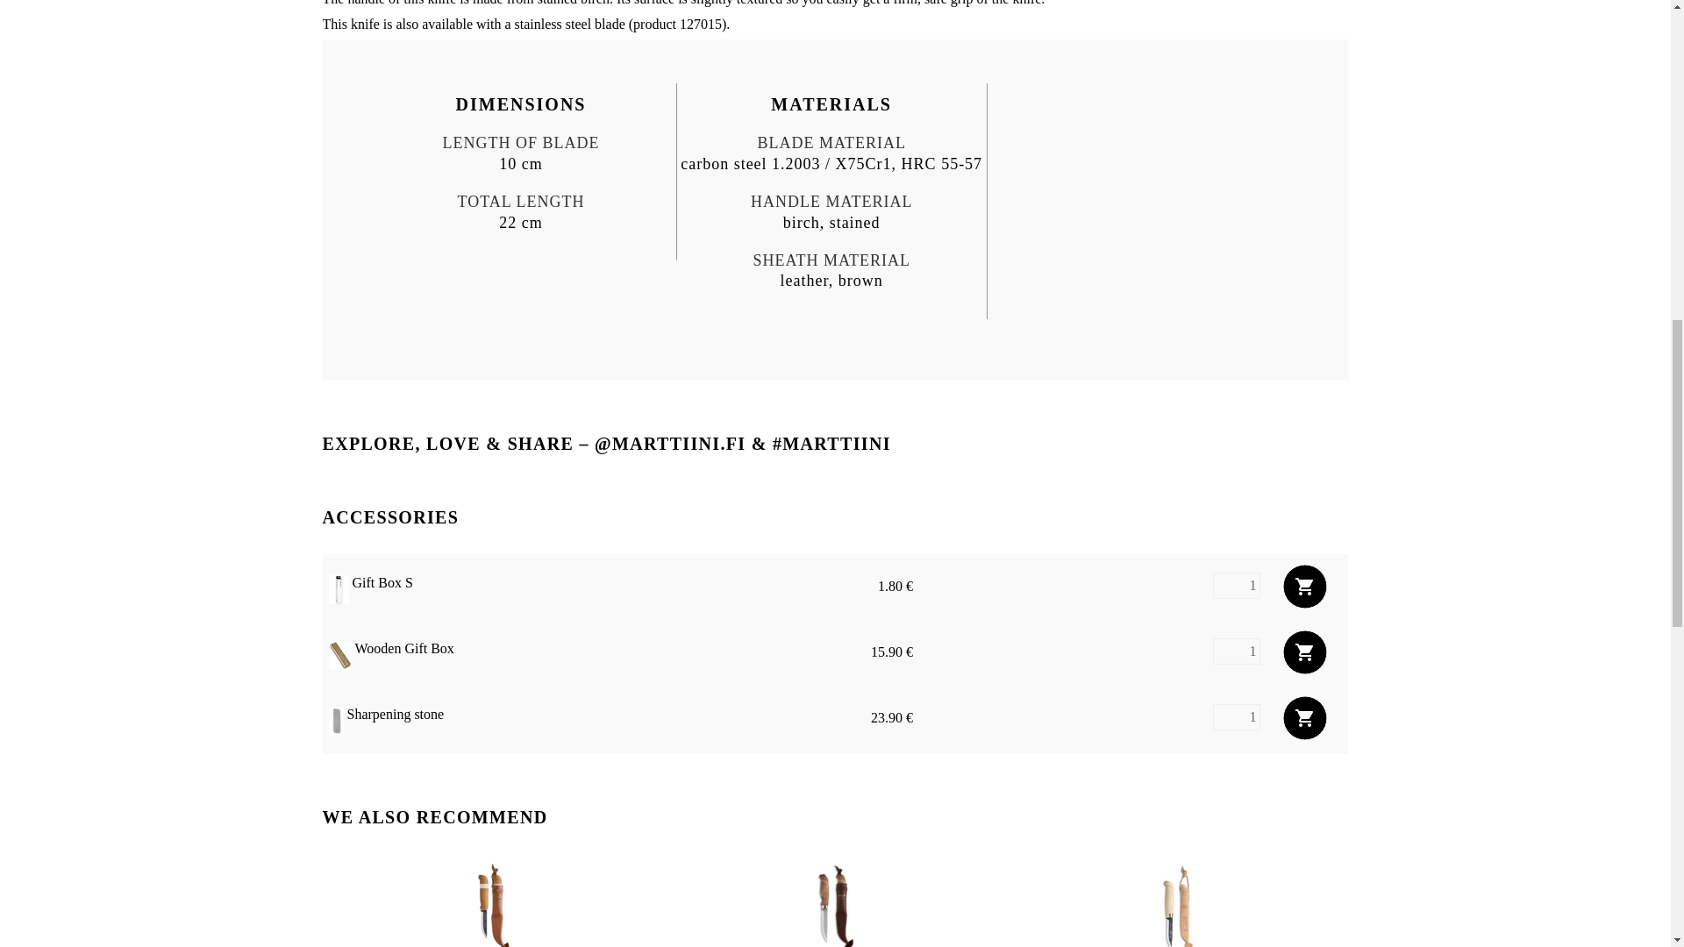  Describe the element at coordinates (493, 905) in the screenshot. I see `Go to product` at that location.